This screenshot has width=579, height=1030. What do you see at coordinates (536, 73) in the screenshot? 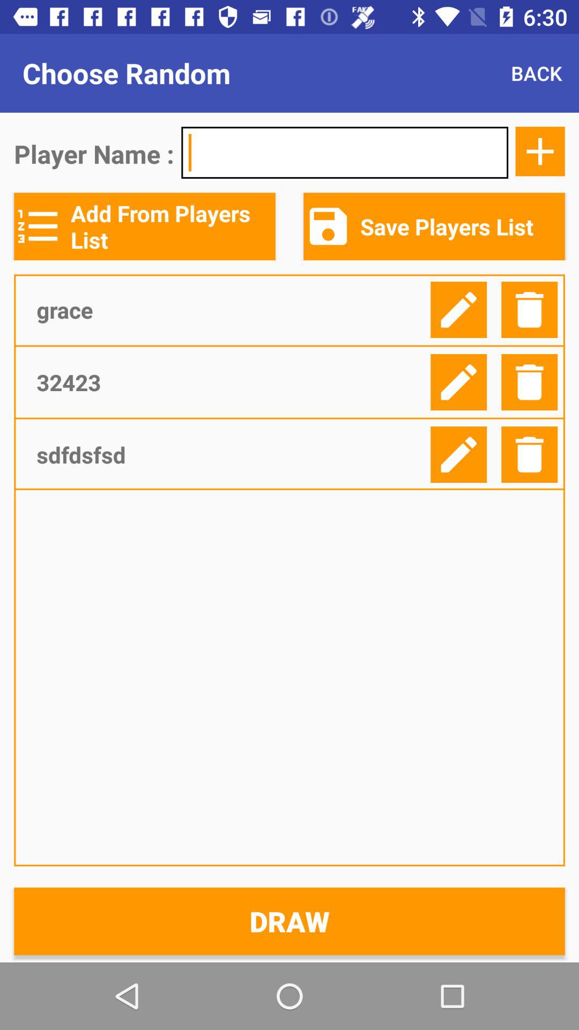
I see `press the item next to choose random icon` at bounding box center [536, 73].